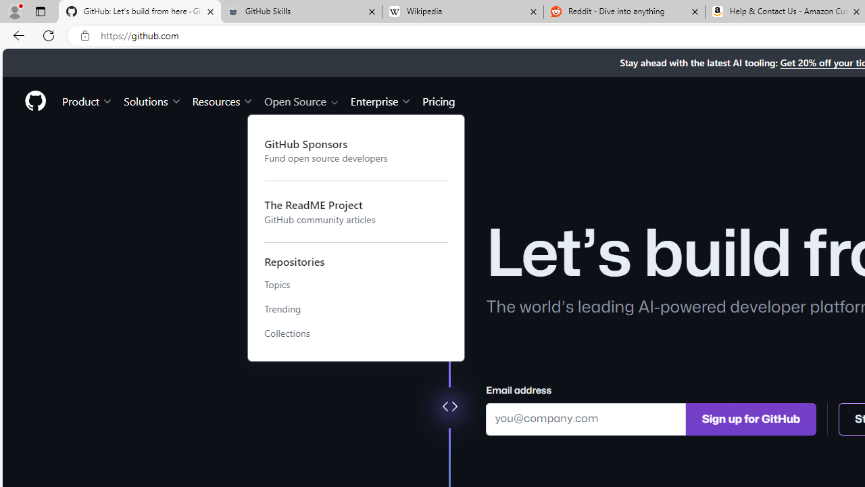 This screenshot has height=487, width=865. I want to click on Topics, so click(356, 285).